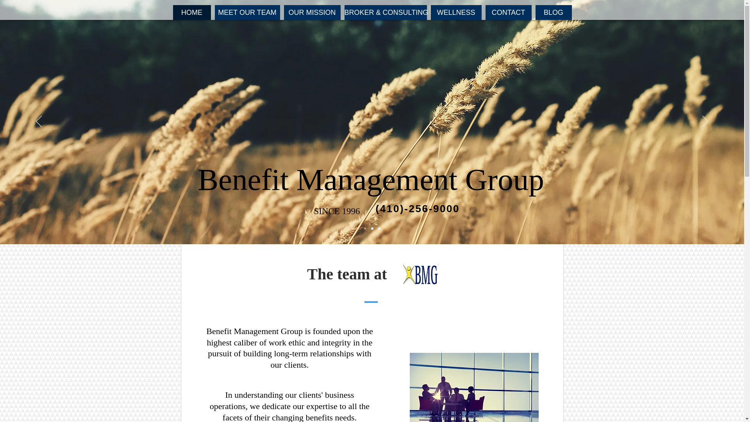  What do you see at coordinates (456, 12) in the screenshot?
I see `WELLNESS` at bounding box center [456, 12].